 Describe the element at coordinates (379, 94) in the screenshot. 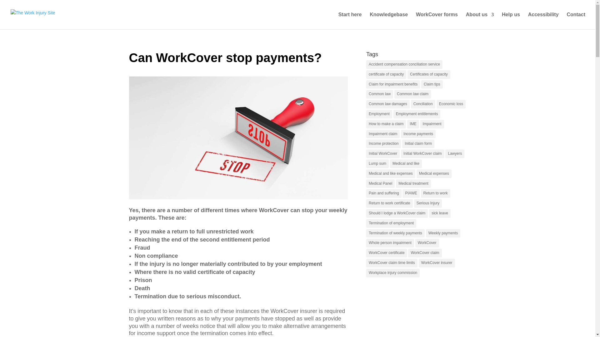

I see `Common law` at that location.